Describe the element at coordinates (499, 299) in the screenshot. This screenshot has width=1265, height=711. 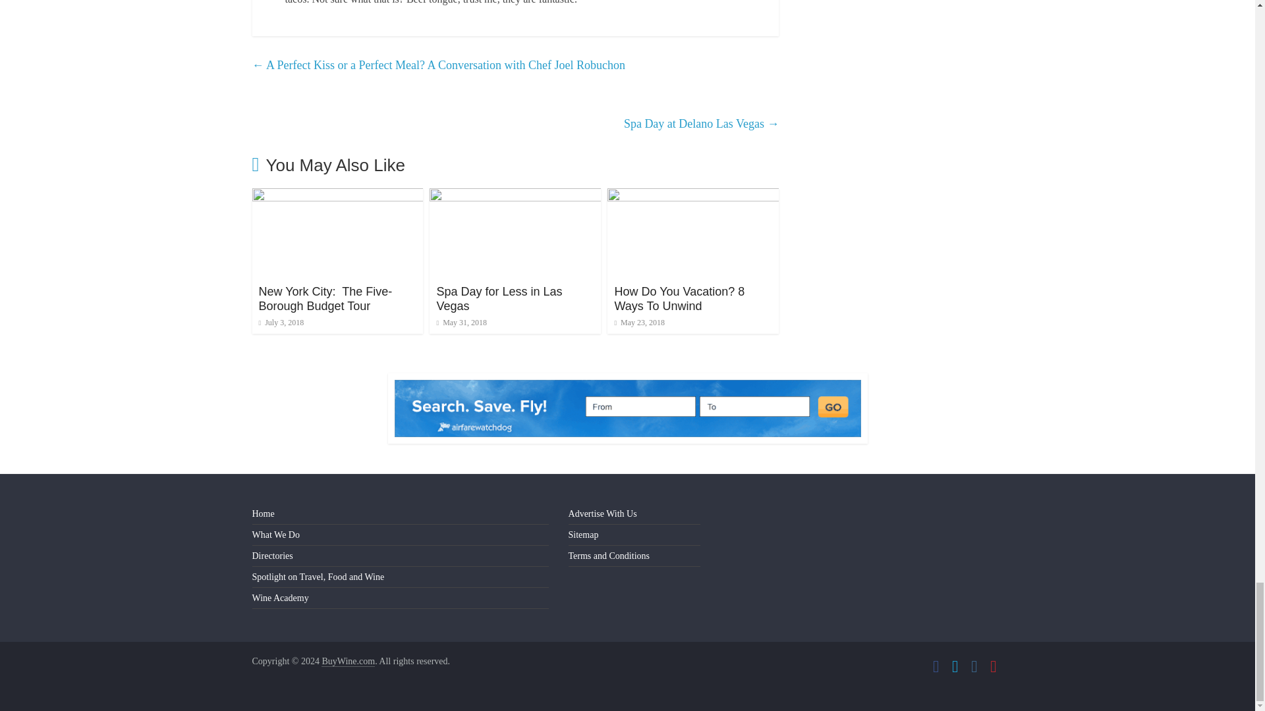
I see `Spa Day for Less in Las Vegas` at that location.